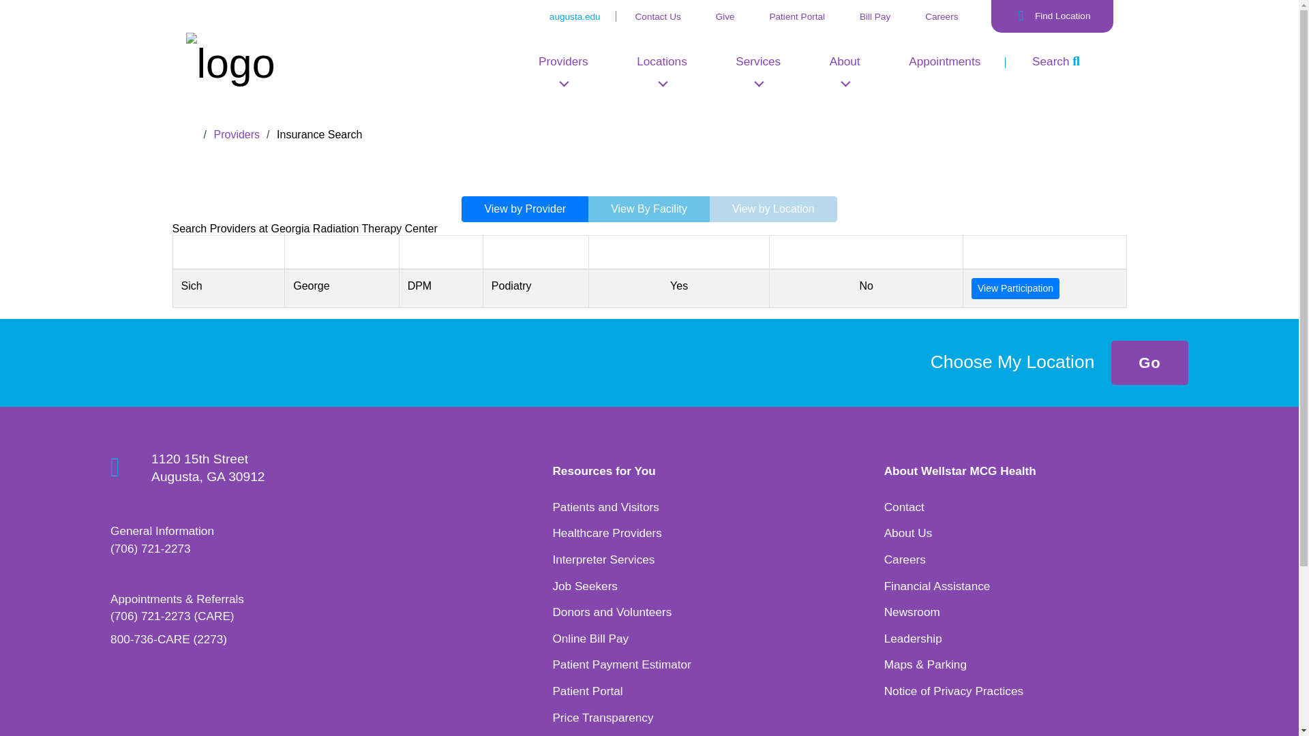  Describe the element at coordinates (657, 16) in the screenshot. I see `Contact Us` at that location.